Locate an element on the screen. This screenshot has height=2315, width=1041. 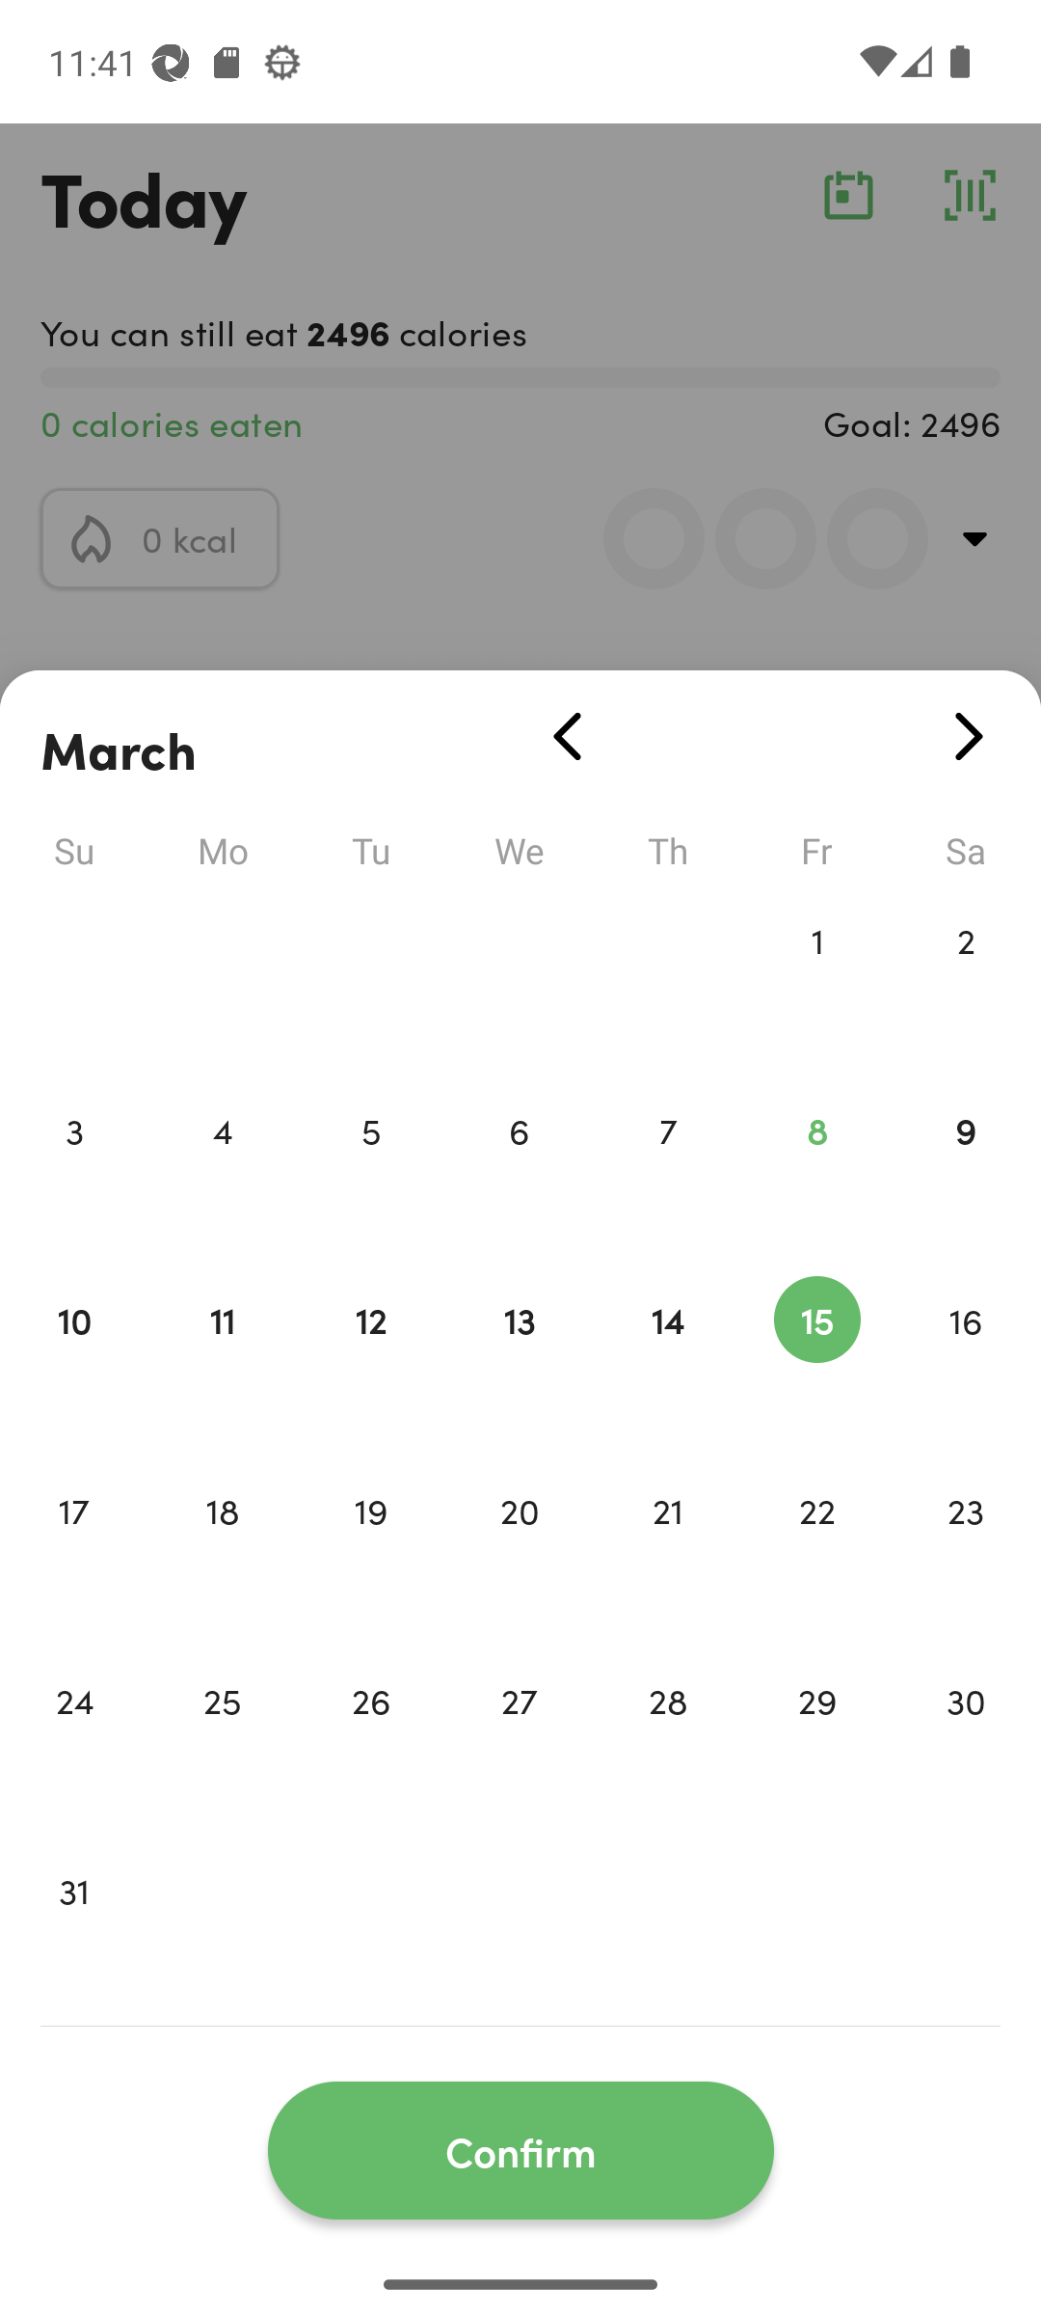
13 is located at coordinates (519, 1360).